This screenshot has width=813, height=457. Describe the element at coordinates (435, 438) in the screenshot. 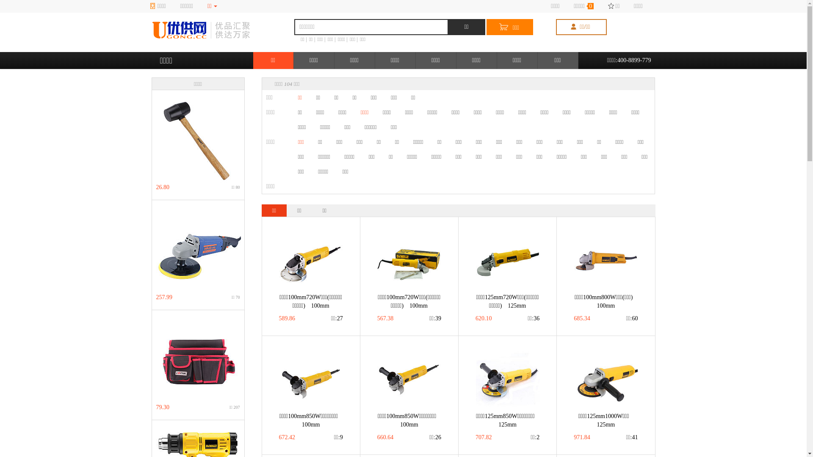

I see `26` at that location.